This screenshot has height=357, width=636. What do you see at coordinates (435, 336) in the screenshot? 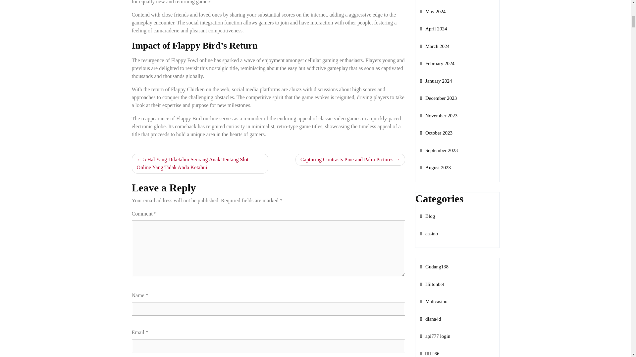
I see `api777 login` at bounding box center [435, 336].